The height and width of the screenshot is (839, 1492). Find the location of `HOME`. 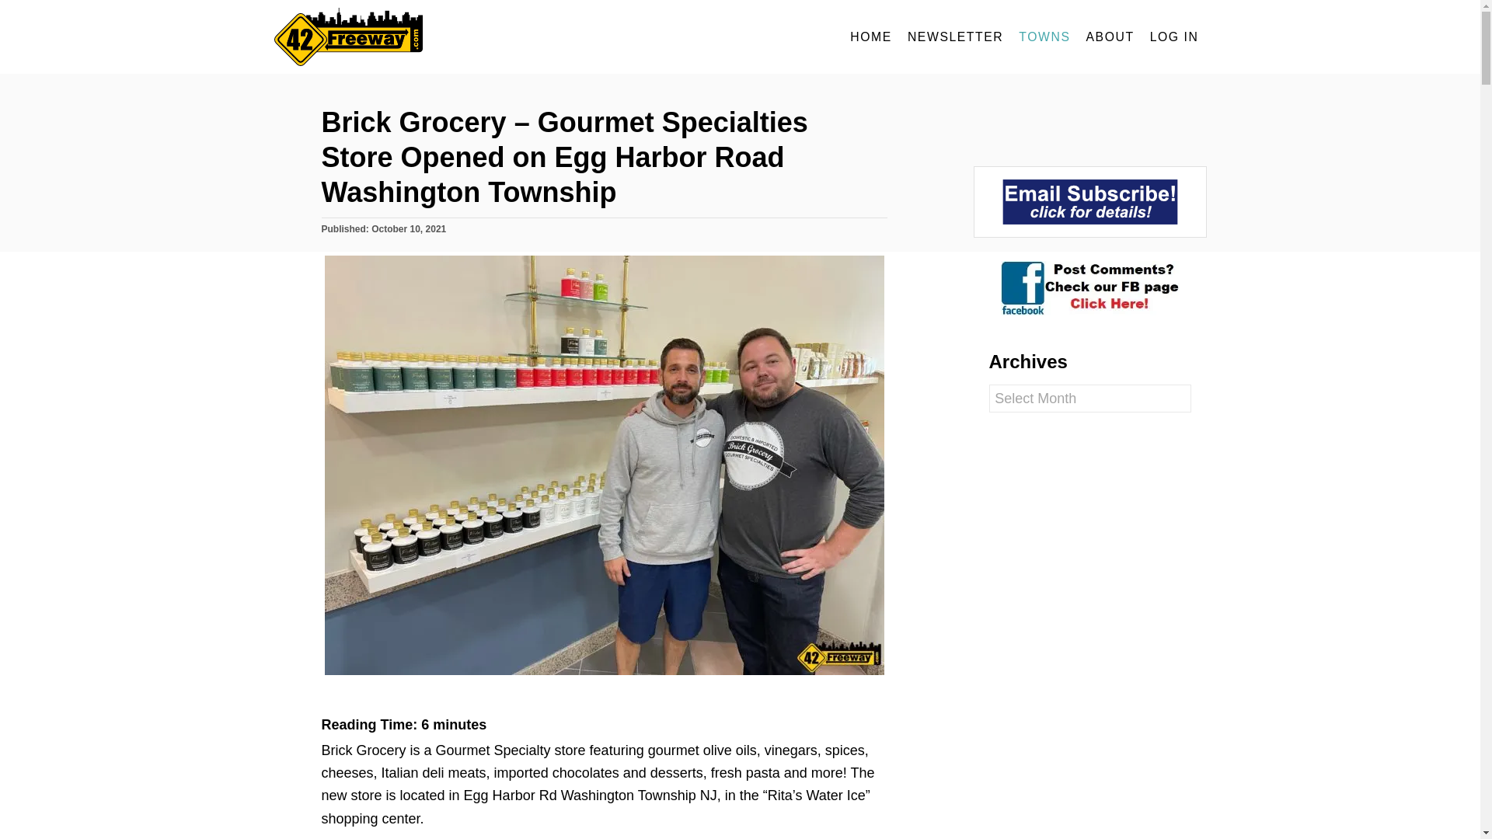

HOME is located at coordinates (870, 37).